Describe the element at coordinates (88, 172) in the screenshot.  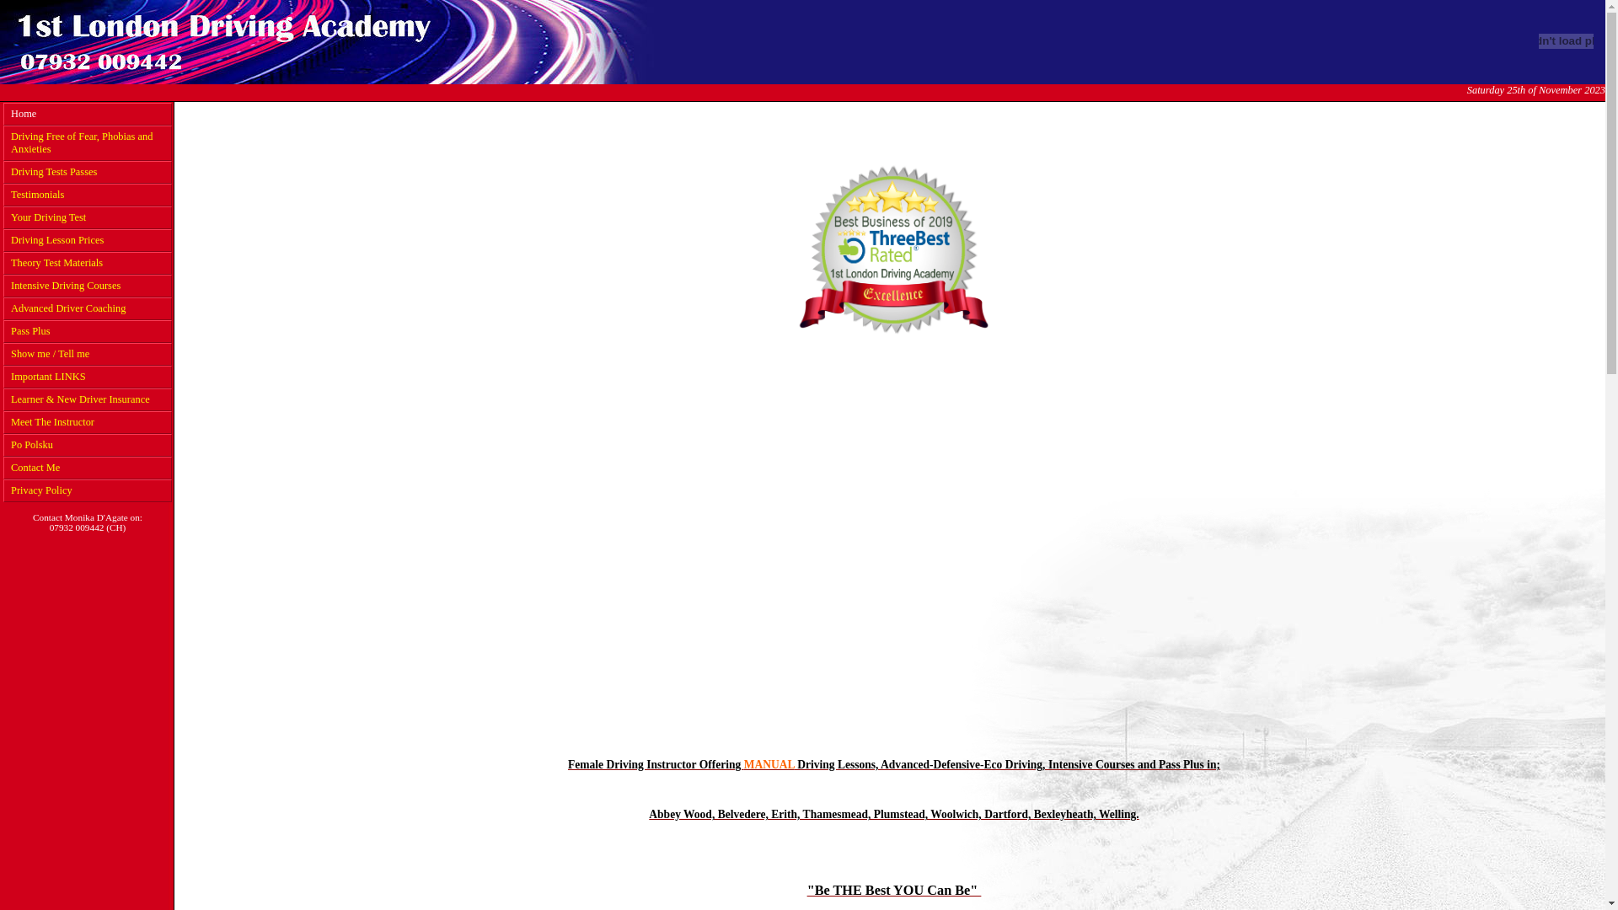
I see `Driving Tests Passes` at that location.